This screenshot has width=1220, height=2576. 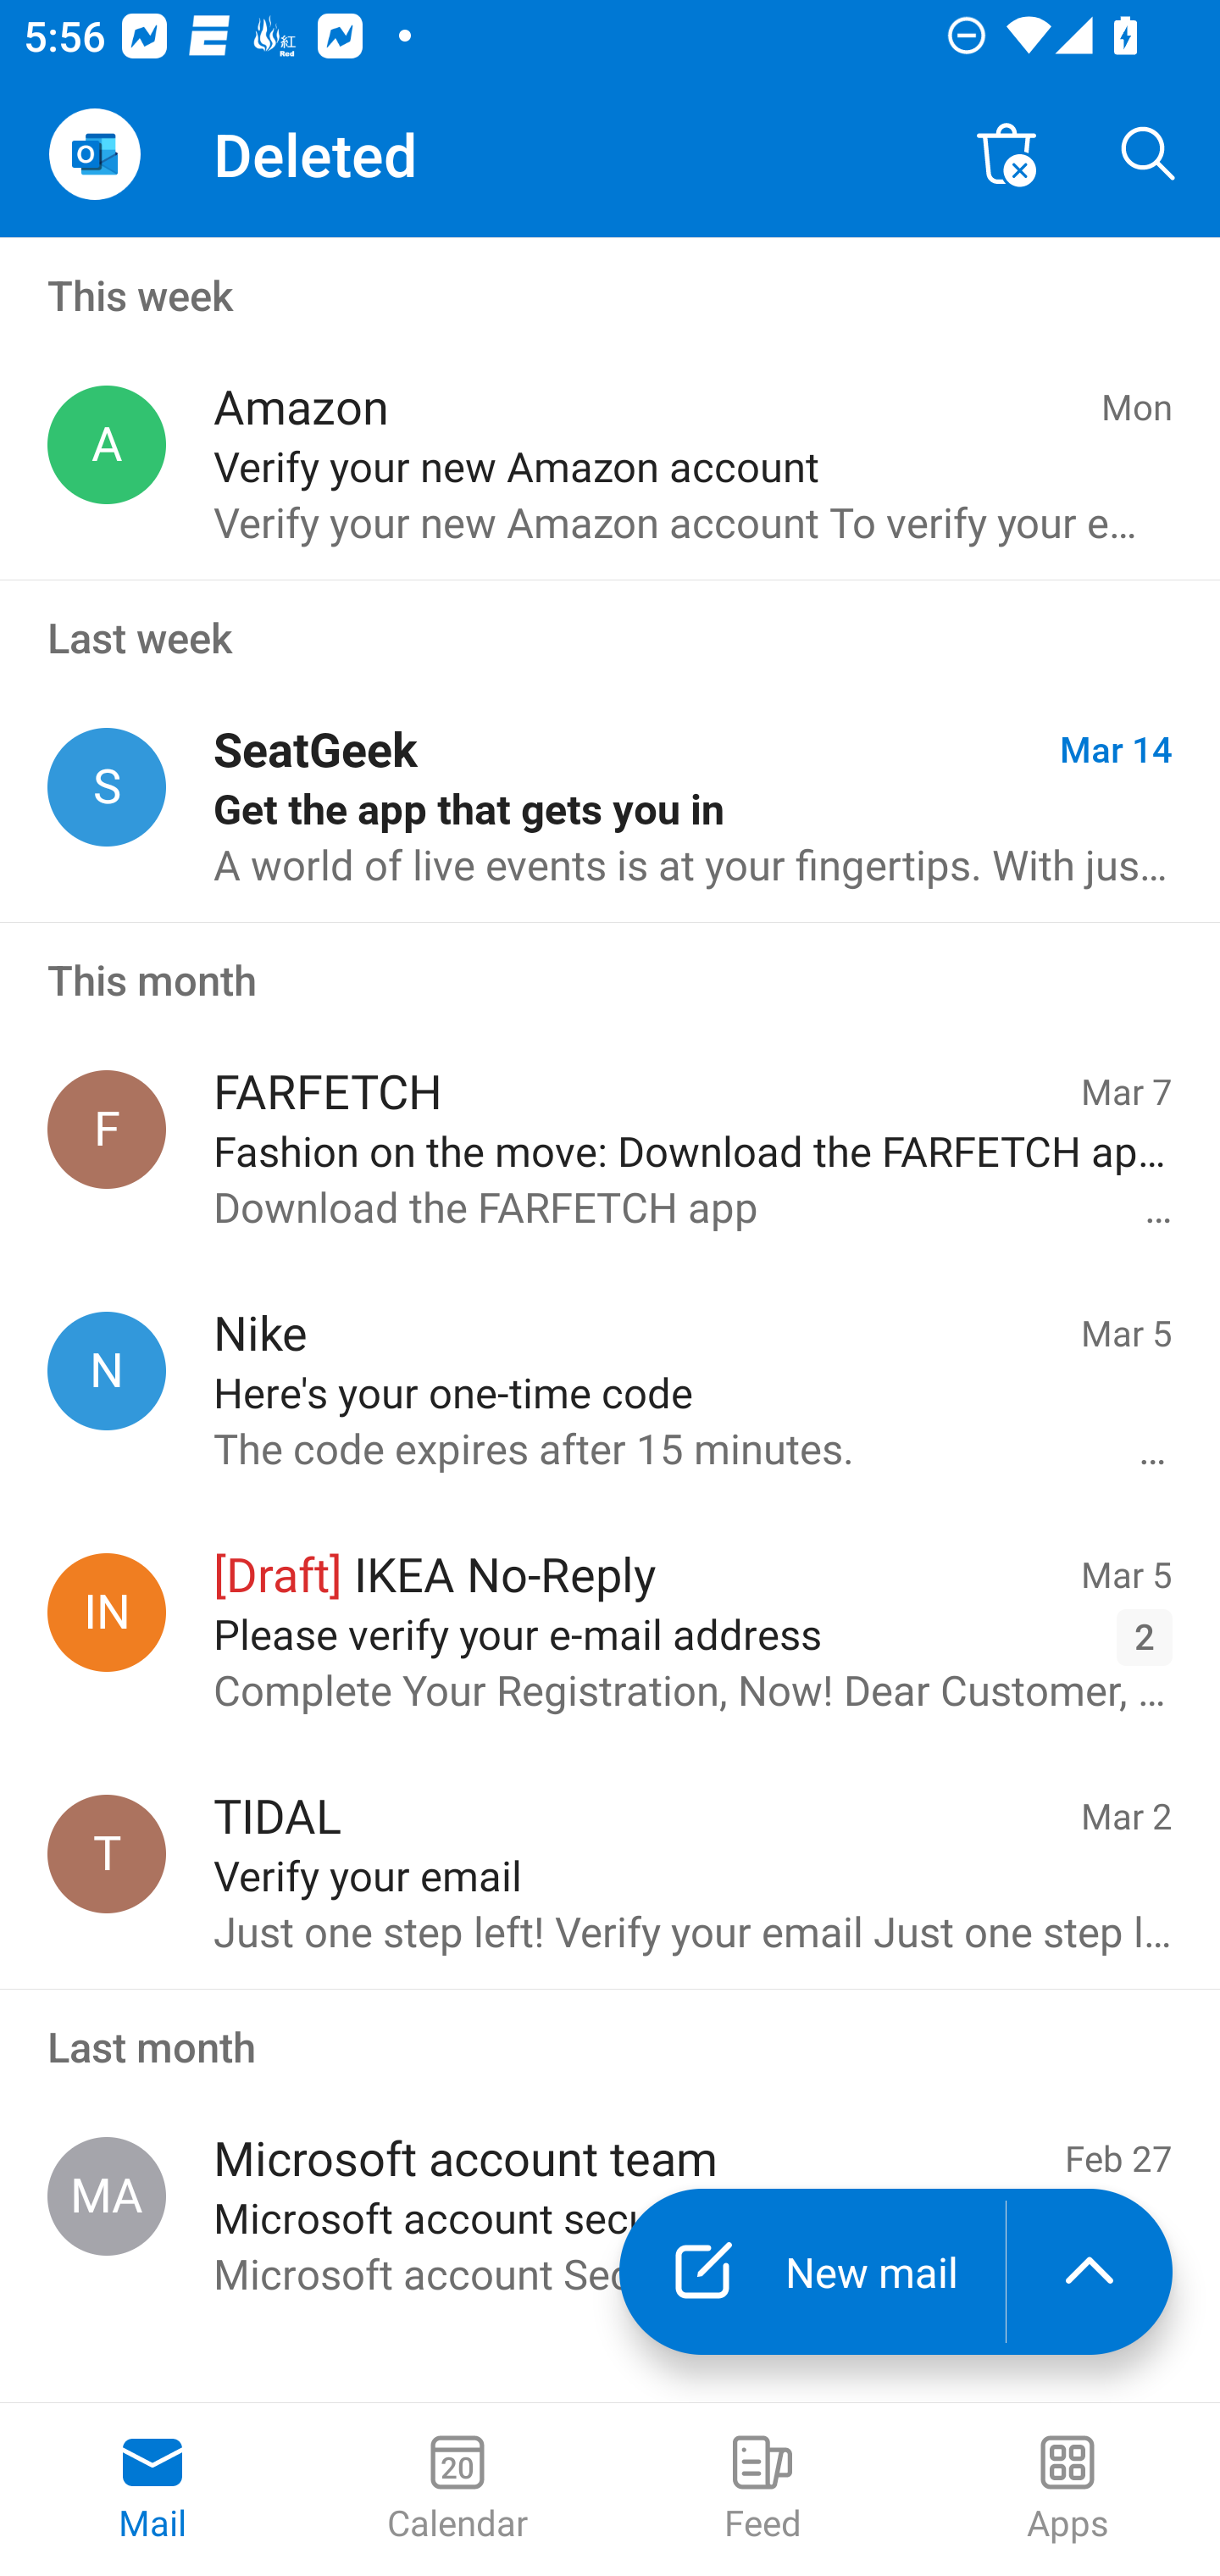 What do you see at coordinates (107, 446) in the screenshot?
I see `Amazon, account-update@amazon.com` at bounding box center [107, 446].